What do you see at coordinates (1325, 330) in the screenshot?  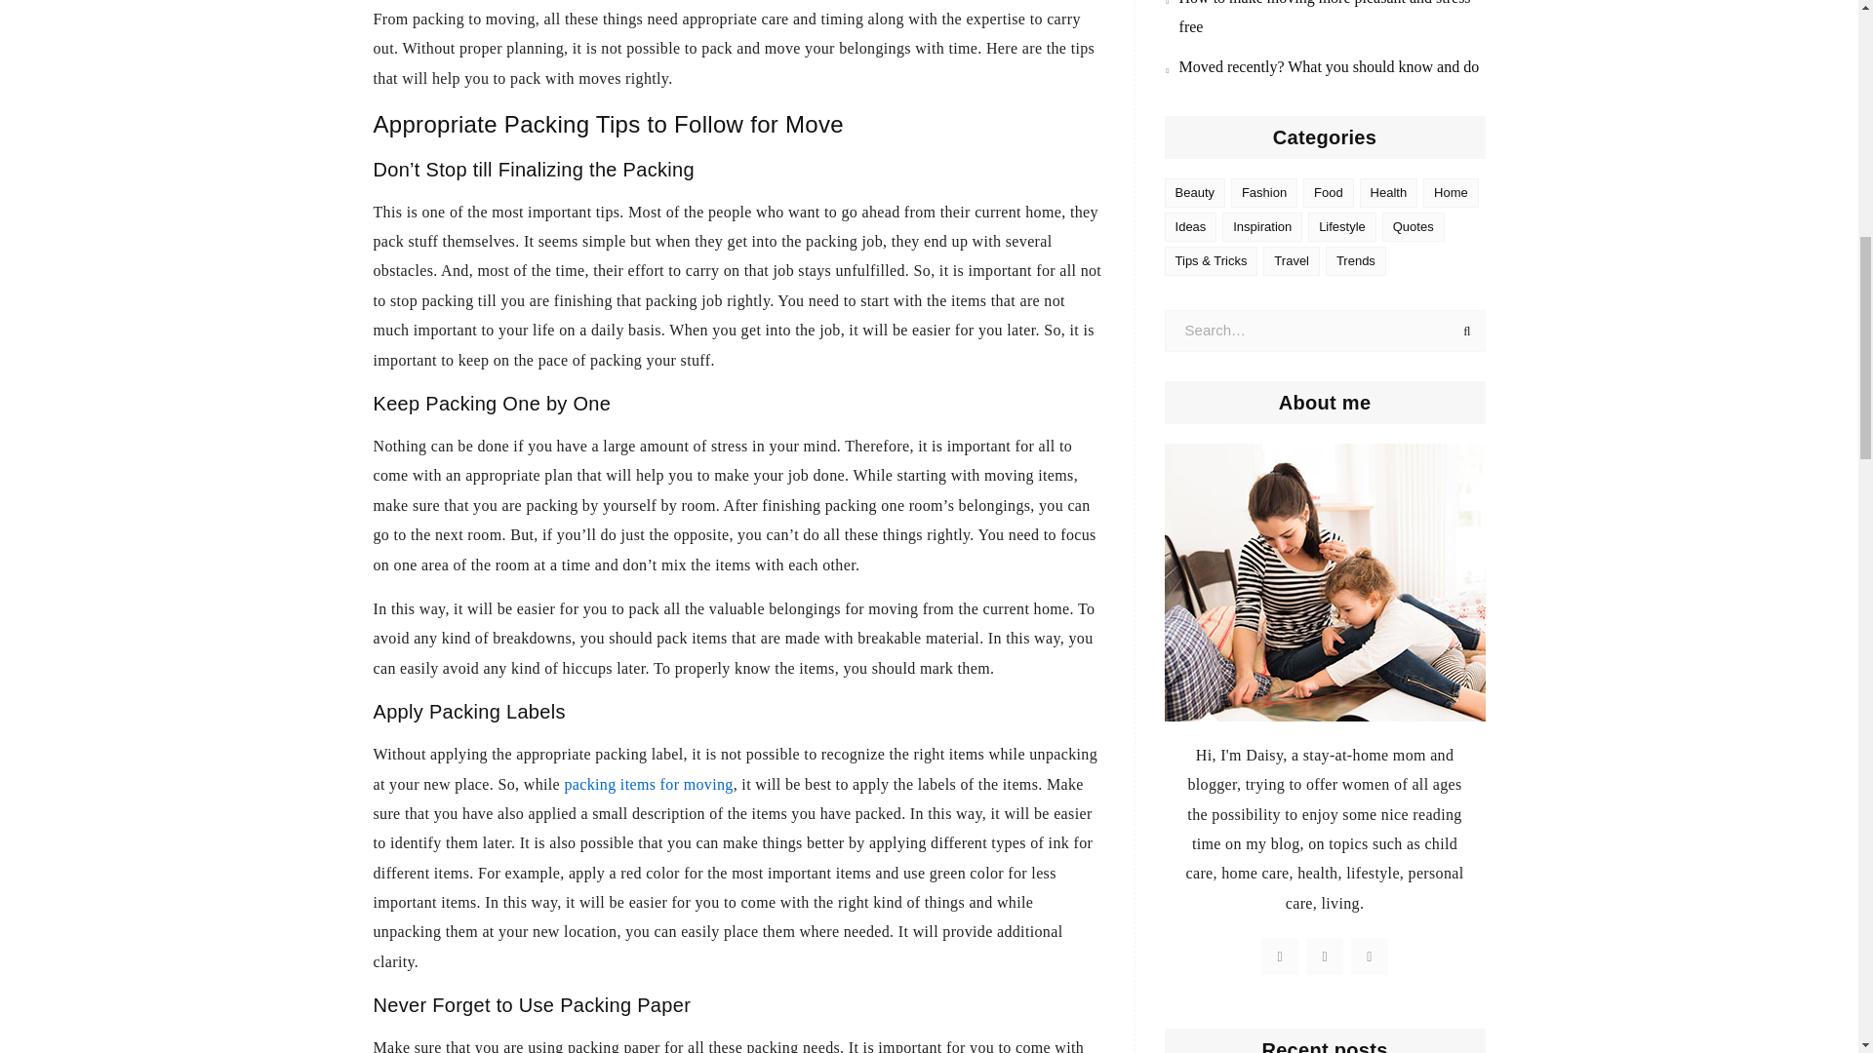 I see `Search for:` at bounding box center [1325, 330].